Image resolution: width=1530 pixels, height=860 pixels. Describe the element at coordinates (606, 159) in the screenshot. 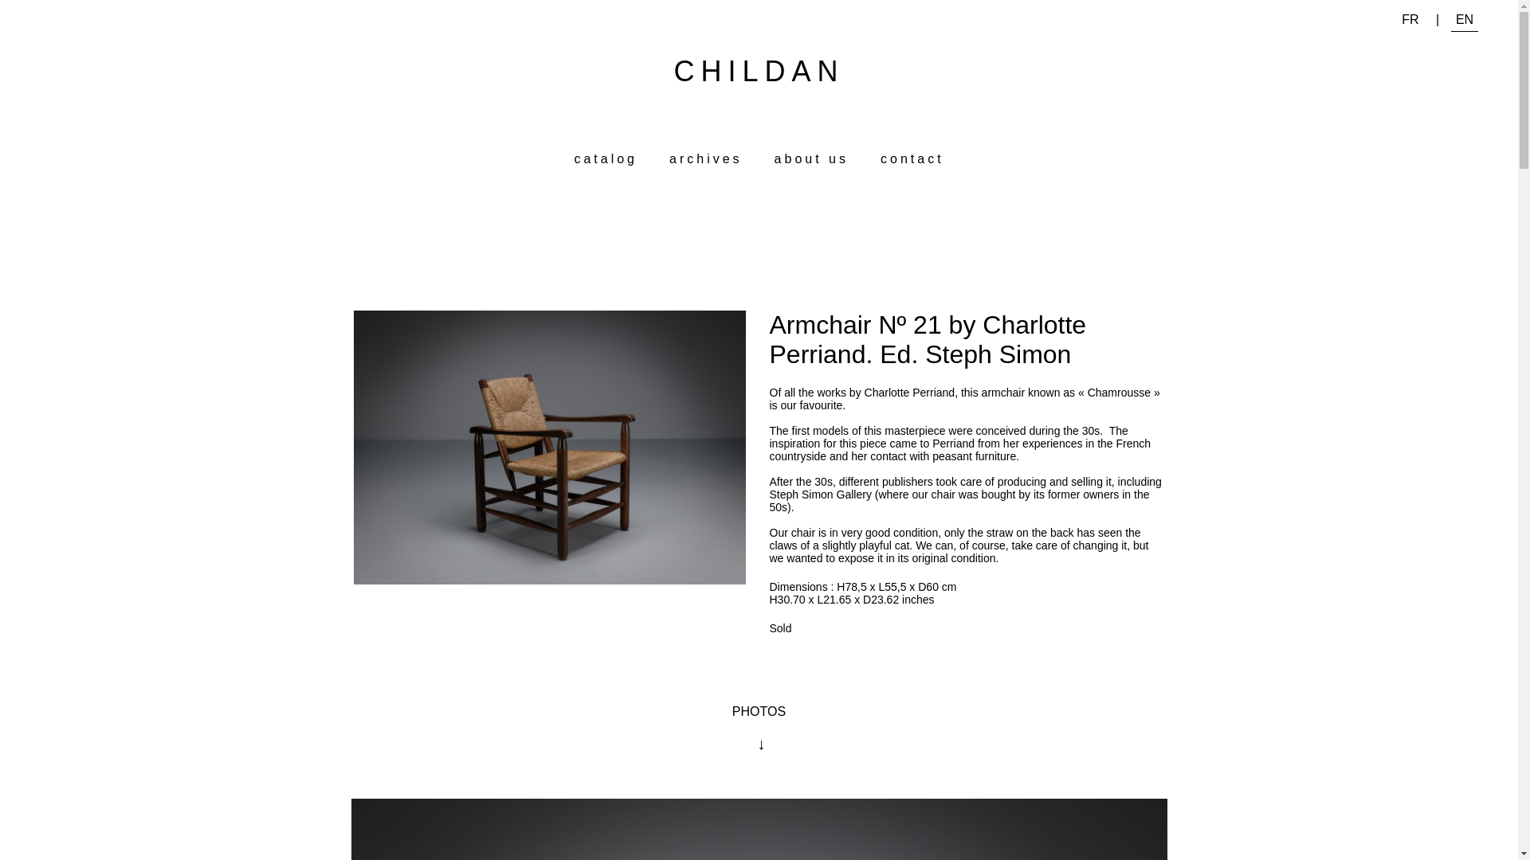

I see `catalog` at that location.